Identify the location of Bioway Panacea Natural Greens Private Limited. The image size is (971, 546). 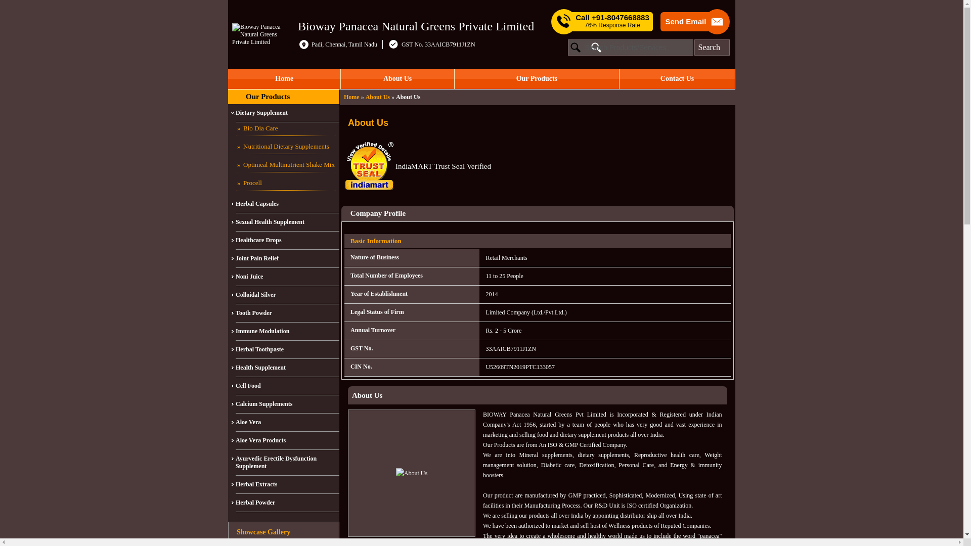
(416, 25).